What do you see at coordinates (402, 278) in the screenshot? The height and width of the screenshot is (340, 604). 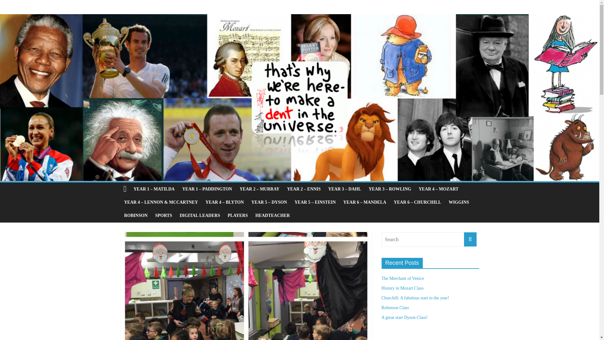 I see `The Merchant of Venice` at bounding box center [402, 278].